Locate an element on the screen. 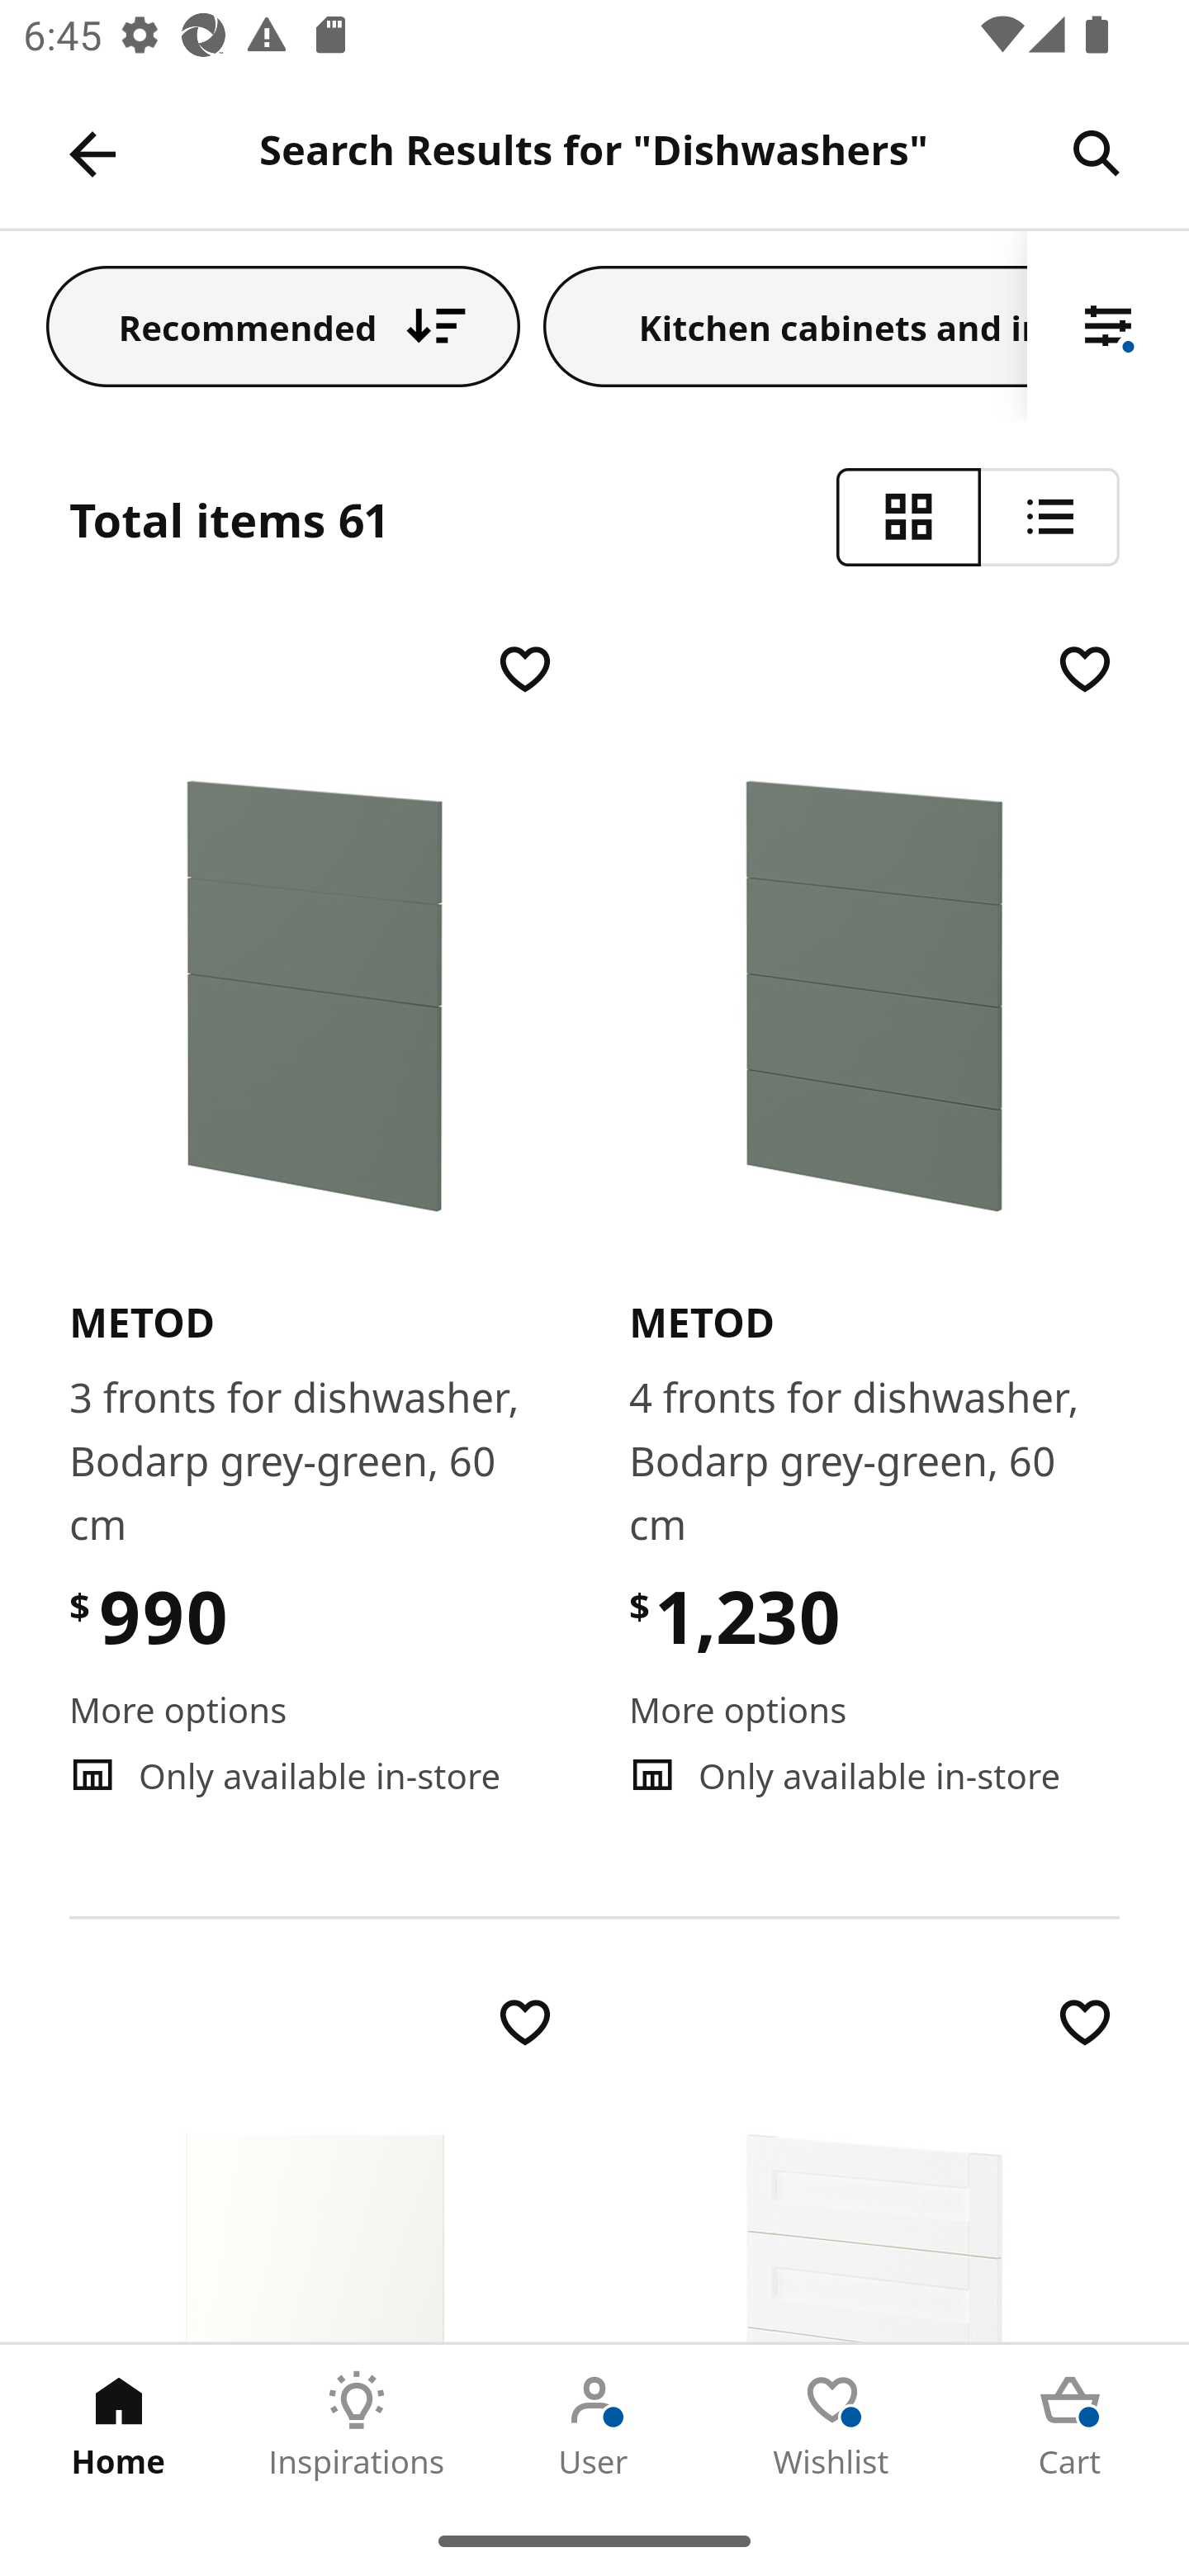 This screenshot has height=2576, width=1189. Kitchen cabinets and interiors is located at coordinates (785, 325).